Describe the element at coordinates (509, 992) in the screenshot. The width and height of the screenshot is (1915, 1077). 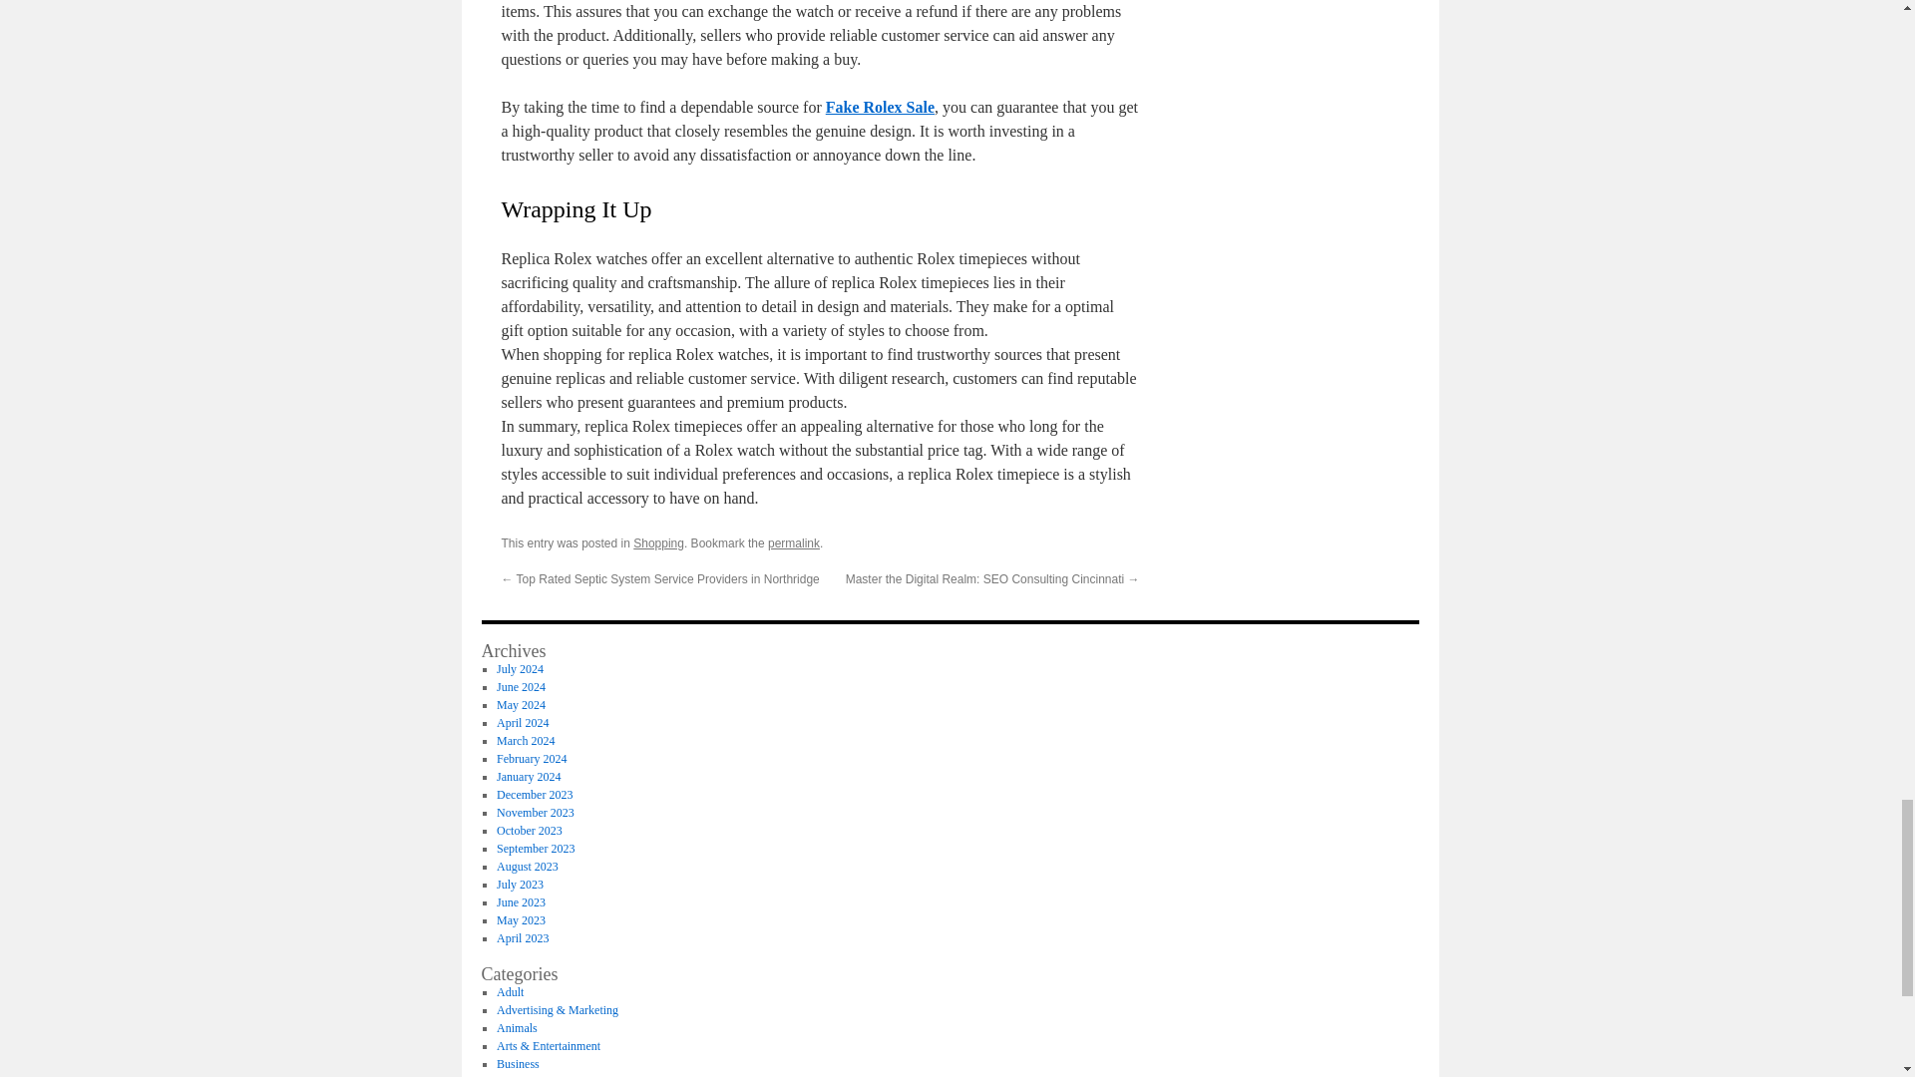
I see `Adult` at that location.